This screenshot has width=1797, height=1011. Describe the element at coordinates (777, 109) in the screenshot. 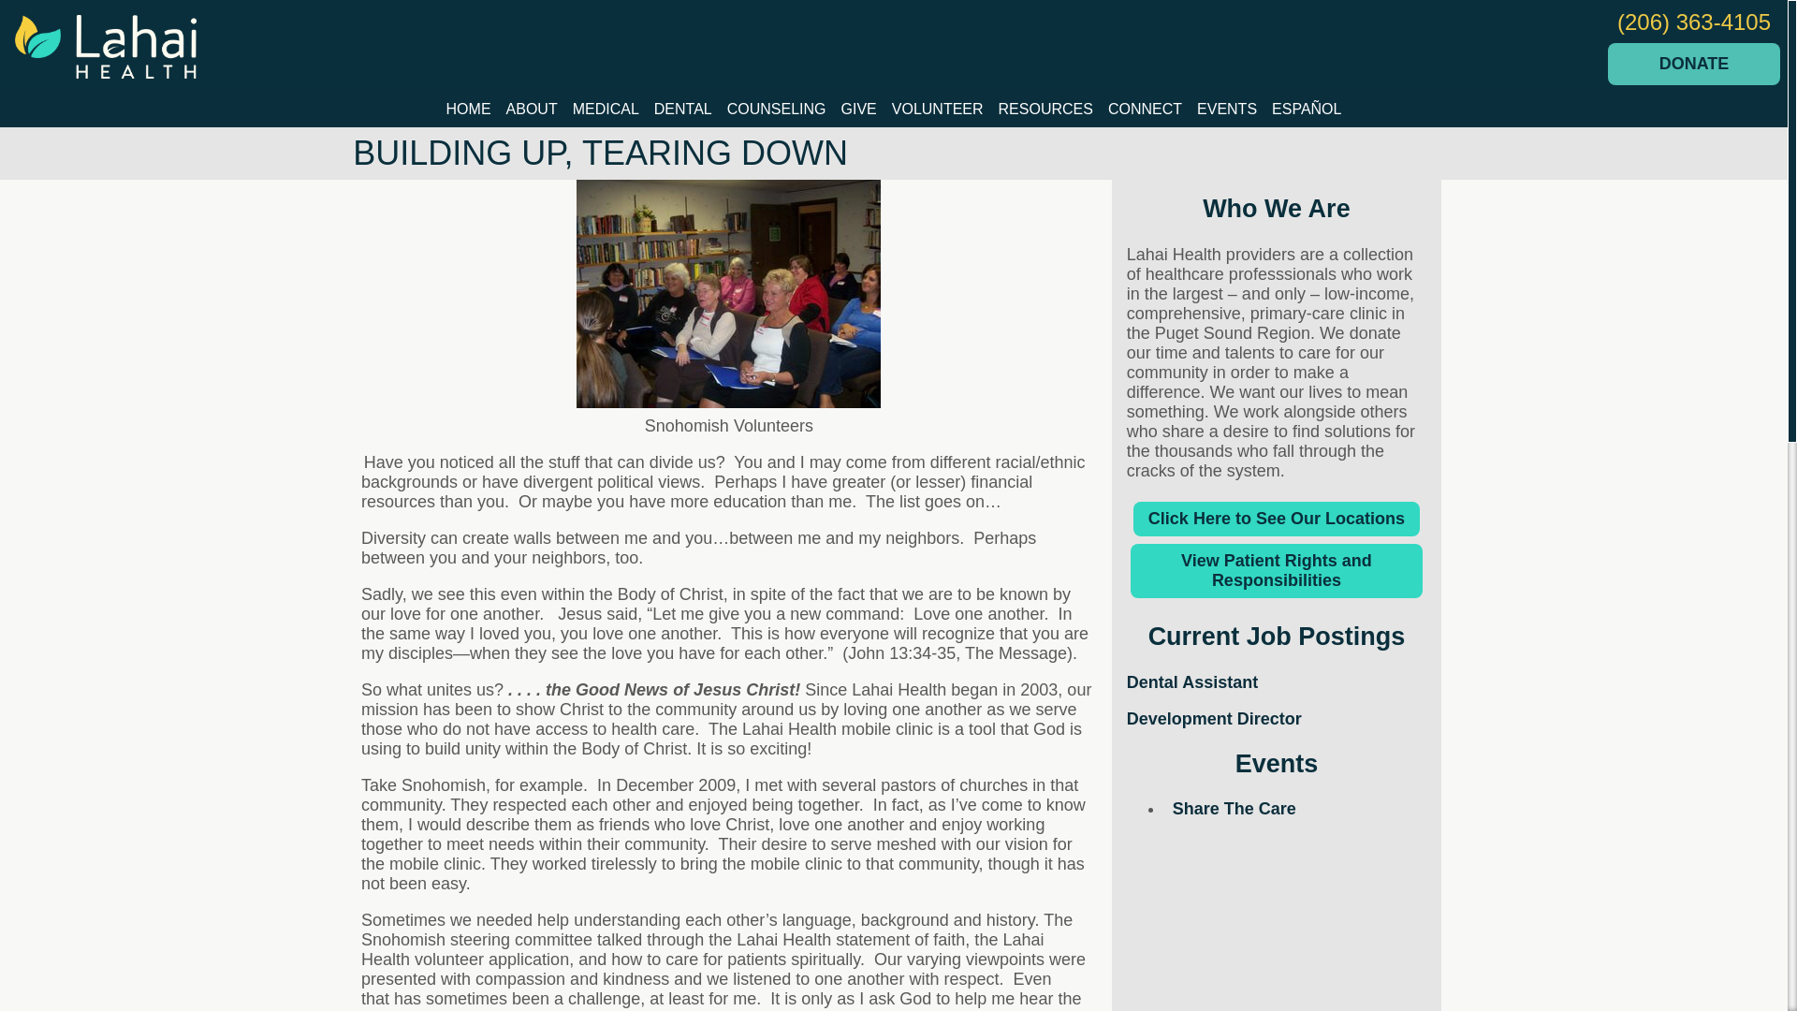

I see `COUNSELING` at that location.